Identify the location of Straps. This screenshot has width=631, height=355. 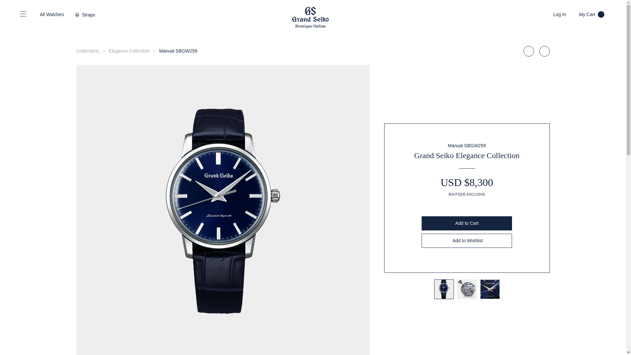
(559, 14).